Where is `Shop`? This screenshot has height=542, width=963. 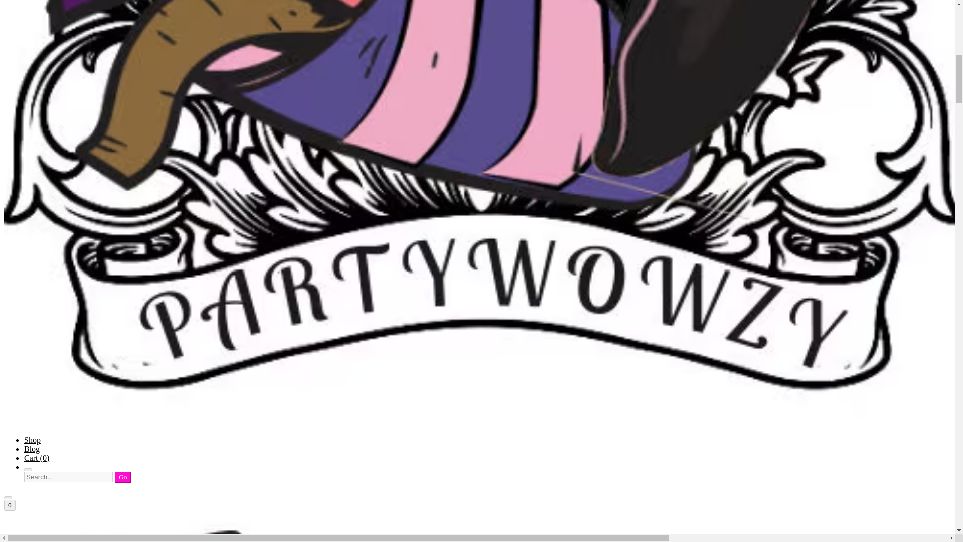
Shop is located at coordinates (32, 440).